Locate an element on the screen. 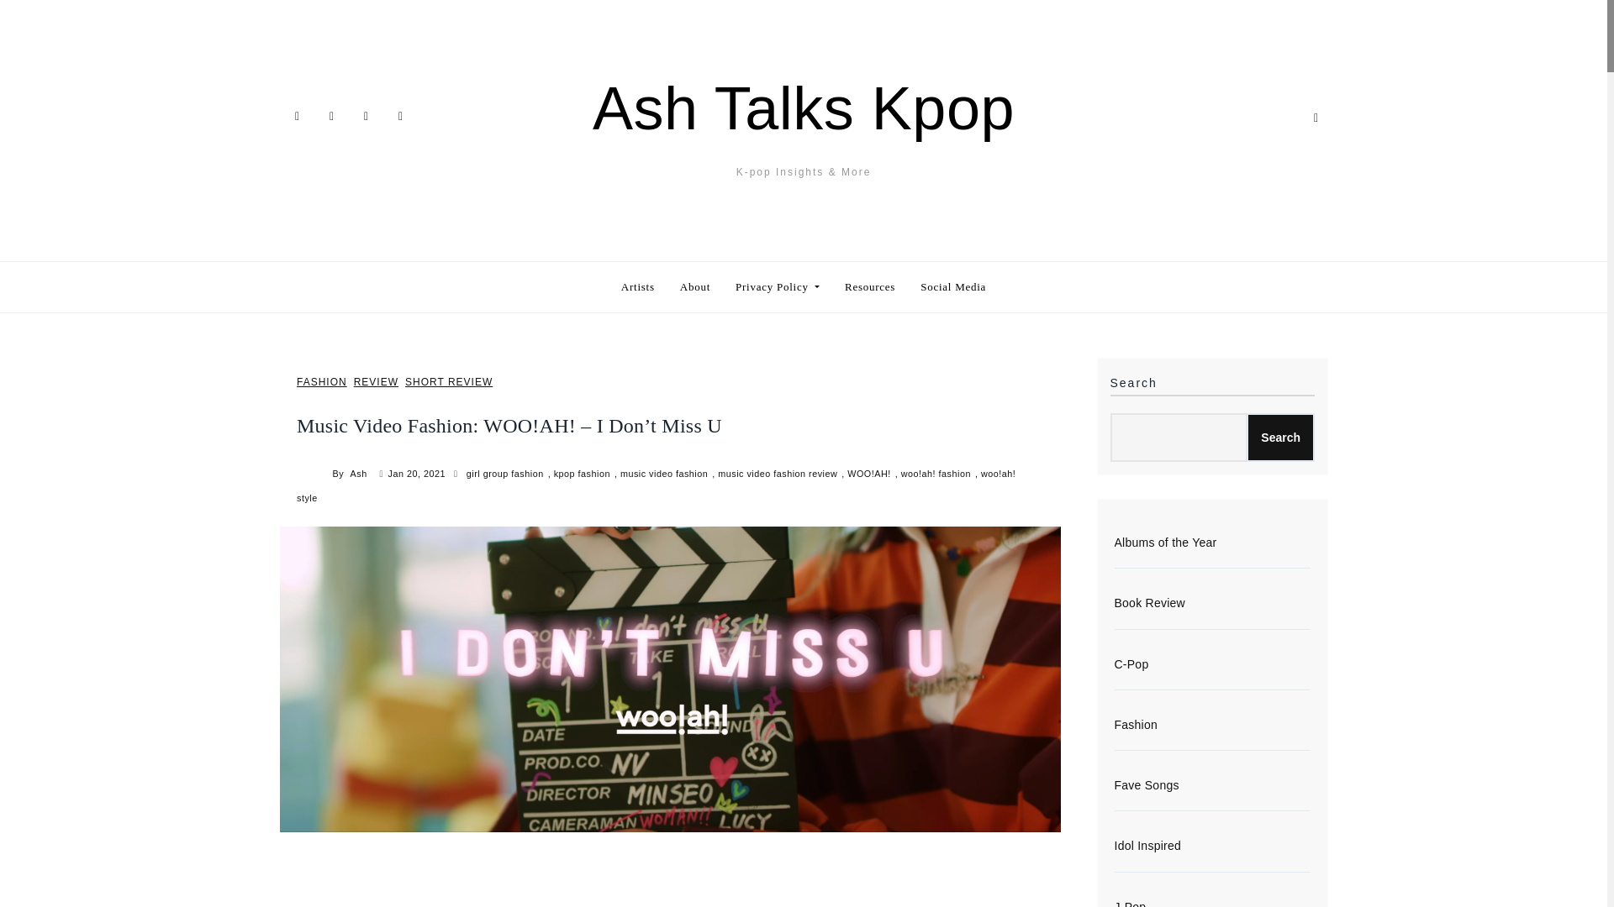  Social Media is located at coordinates (953, 287).